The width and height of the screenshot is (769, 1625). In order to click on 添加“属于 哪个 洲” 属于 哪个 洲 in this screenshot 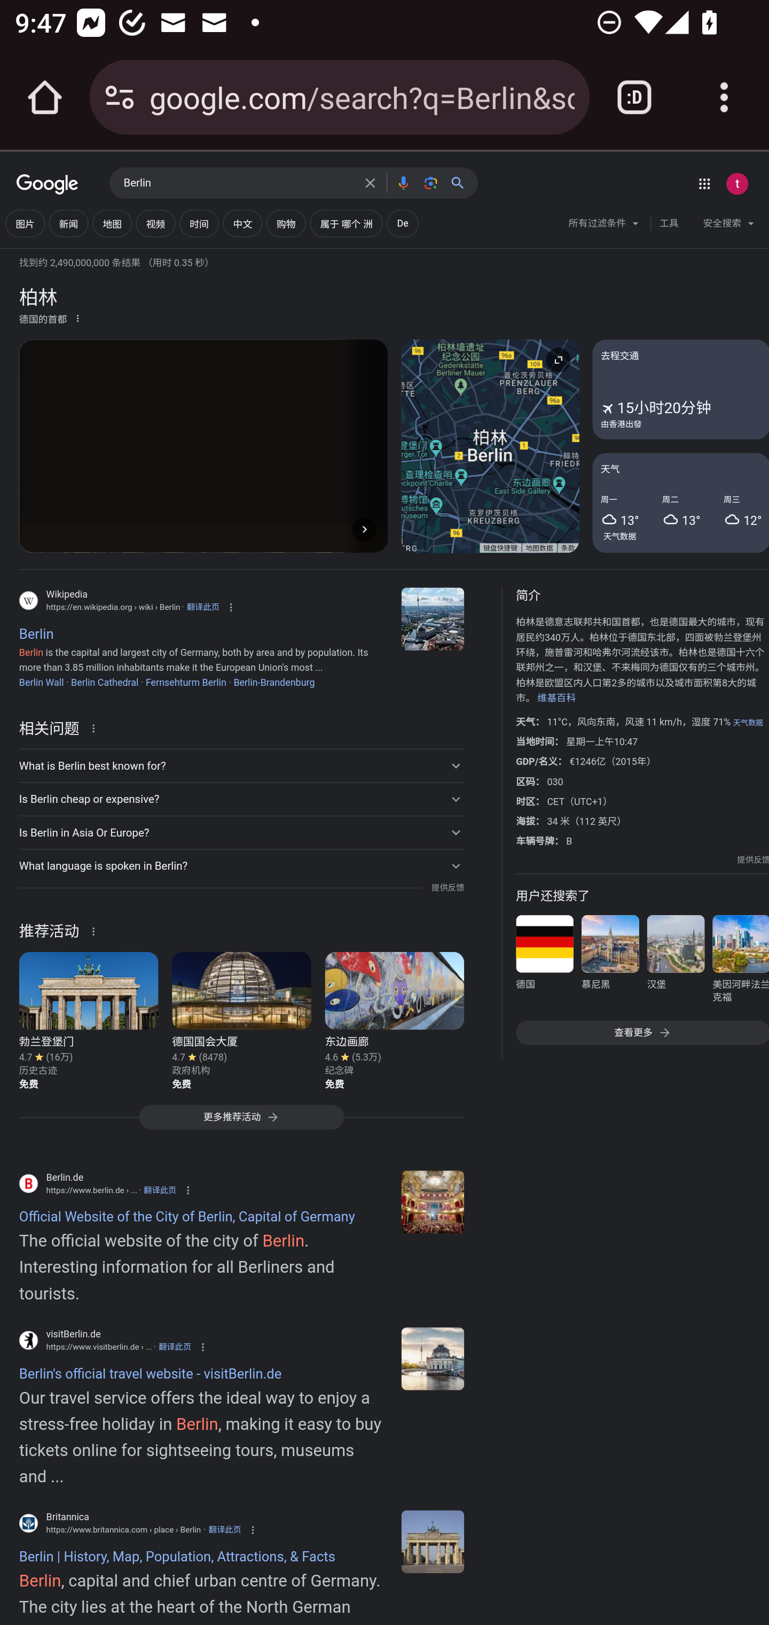, I will do `click(346, 223)`.